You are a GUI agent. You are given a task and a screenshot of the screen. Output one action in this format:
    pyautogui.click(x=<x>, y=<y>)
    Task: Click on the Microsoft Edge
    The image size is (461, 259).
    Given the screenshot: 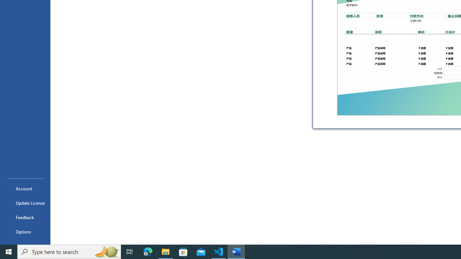 What is the action you would take?
    pyautogui.click(x=148, y=252)
    